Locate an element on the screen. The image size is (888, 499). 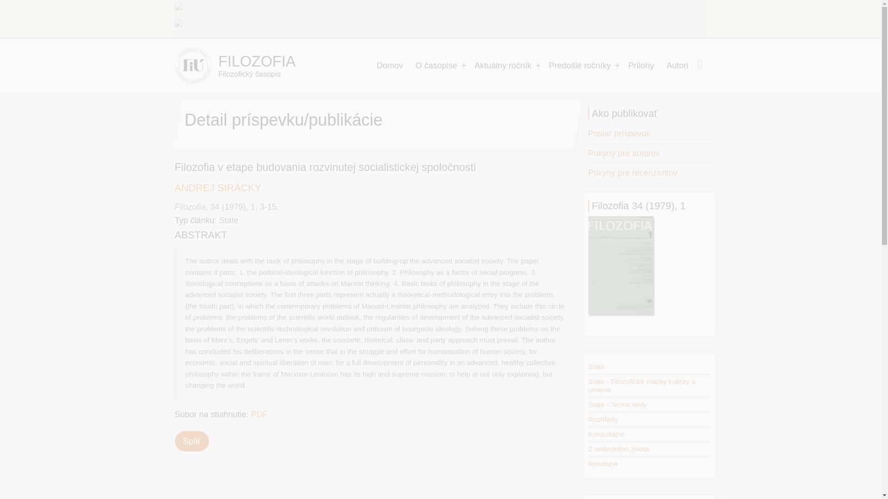
Domov is located at coordinates (193, 66).